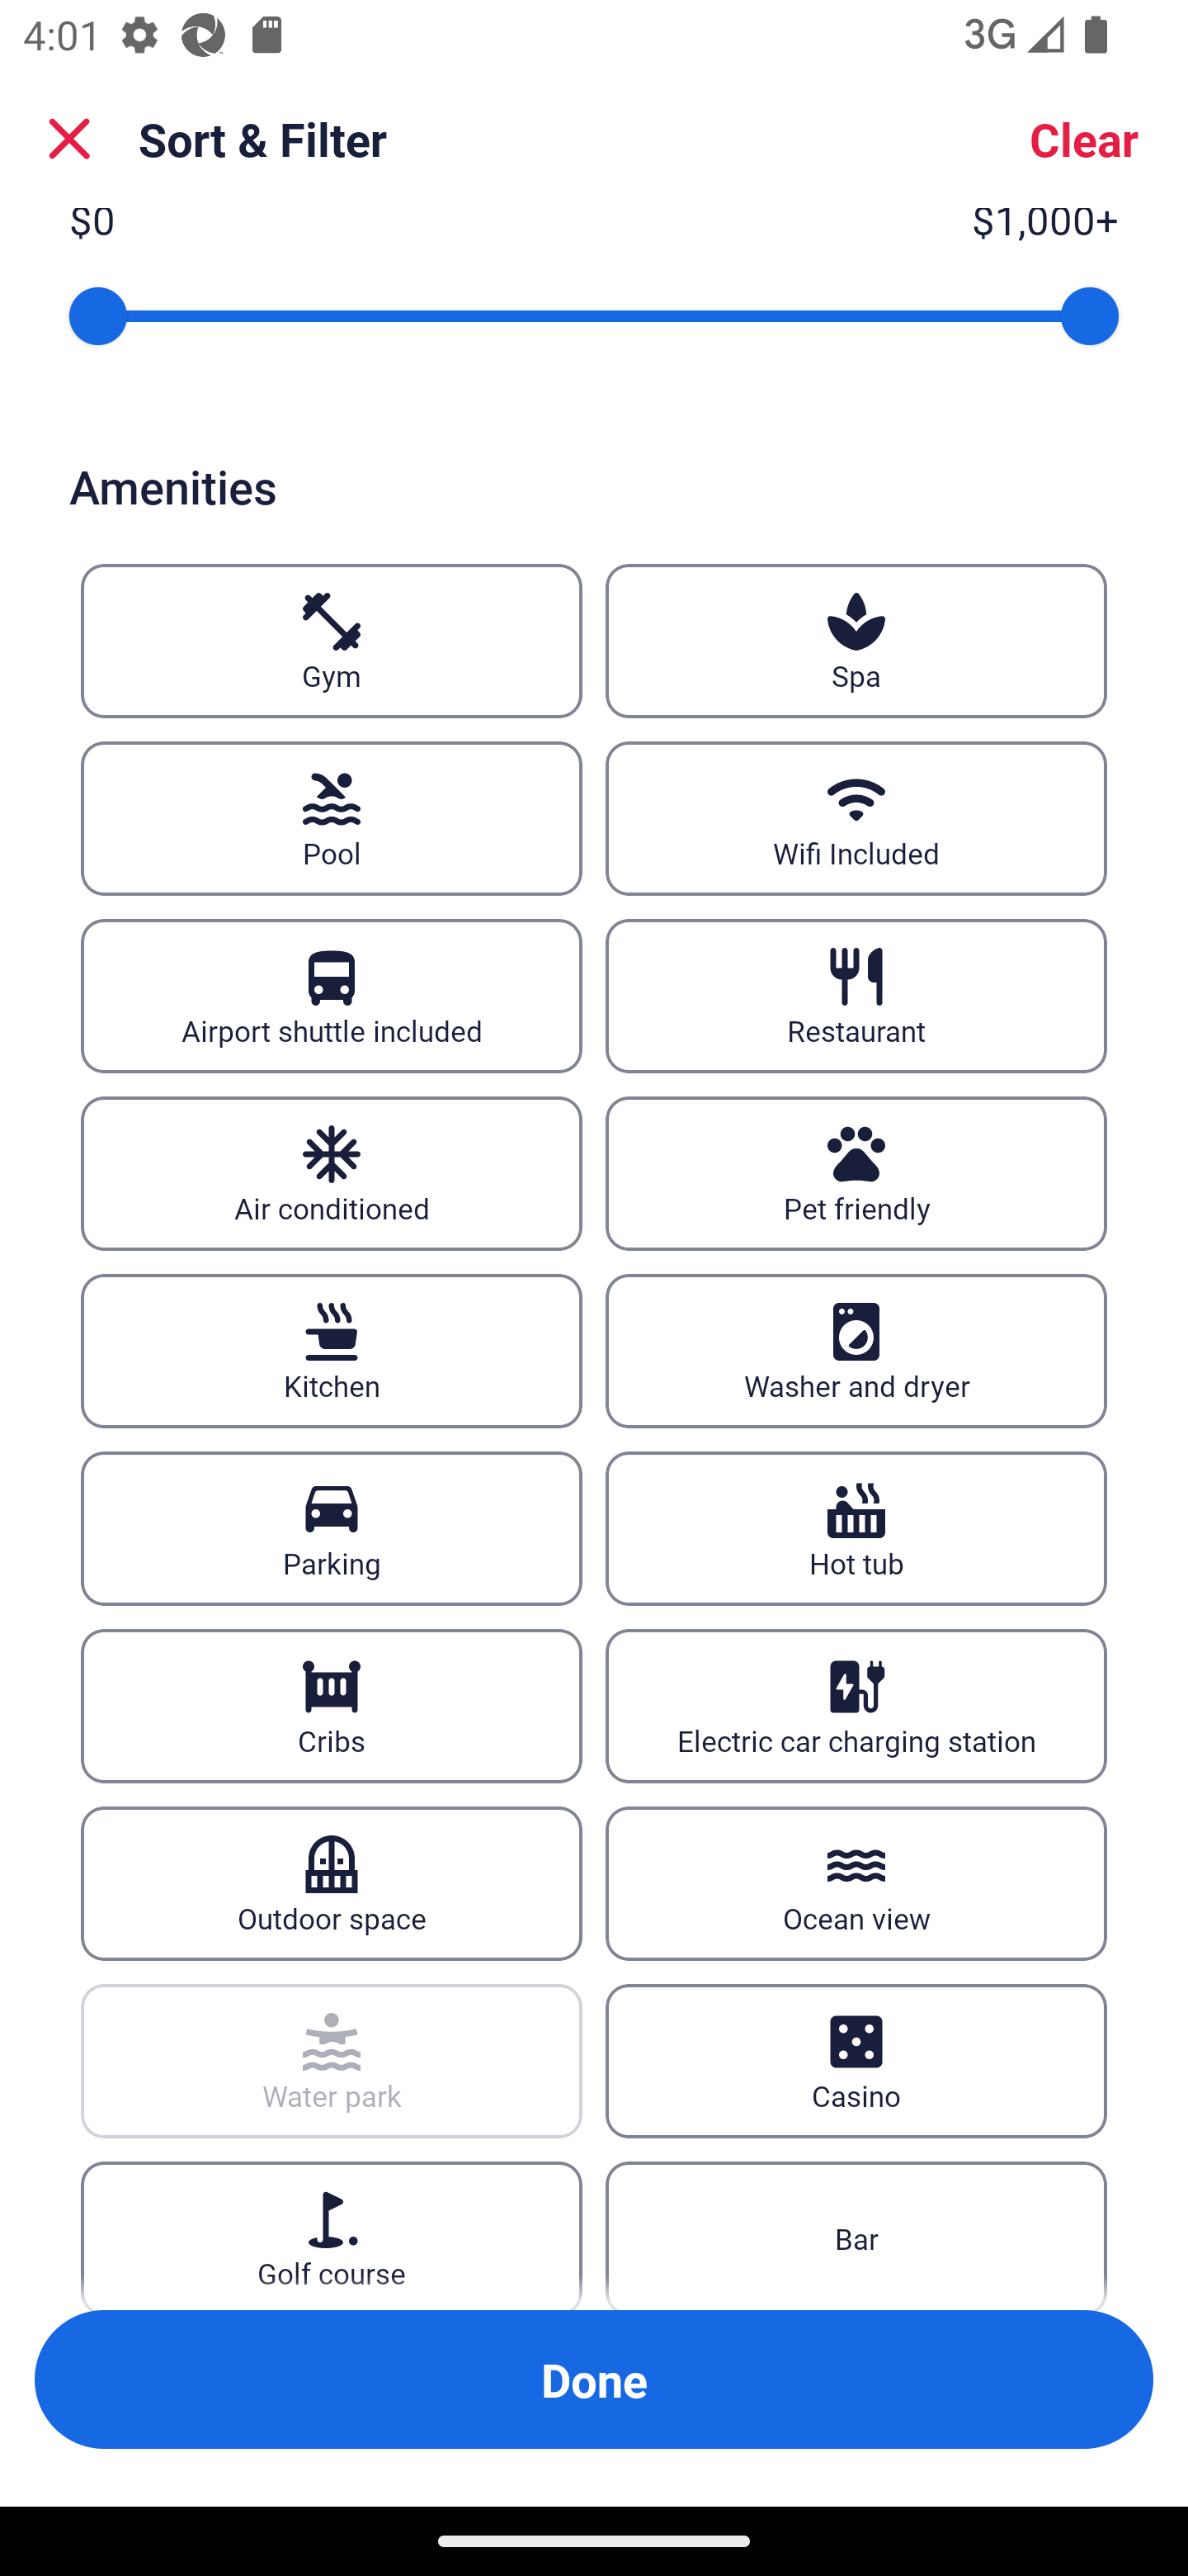 The image size is (1188, 2576). What do you see at coordinates (856, 1527) in the screenshot?
I see `Hot tub` at bounding box center [856, 1527].